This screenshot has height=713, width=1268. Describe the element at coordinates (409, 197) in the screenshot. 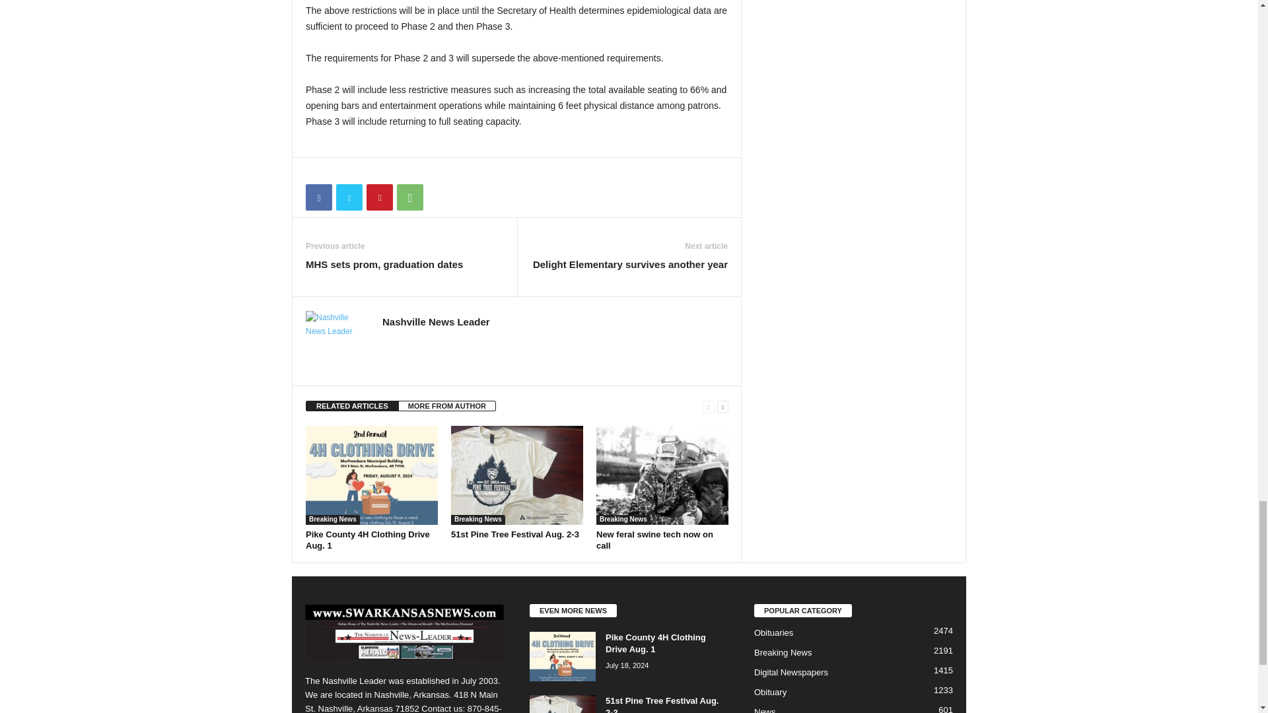

I see `WhatsApp` at that location.